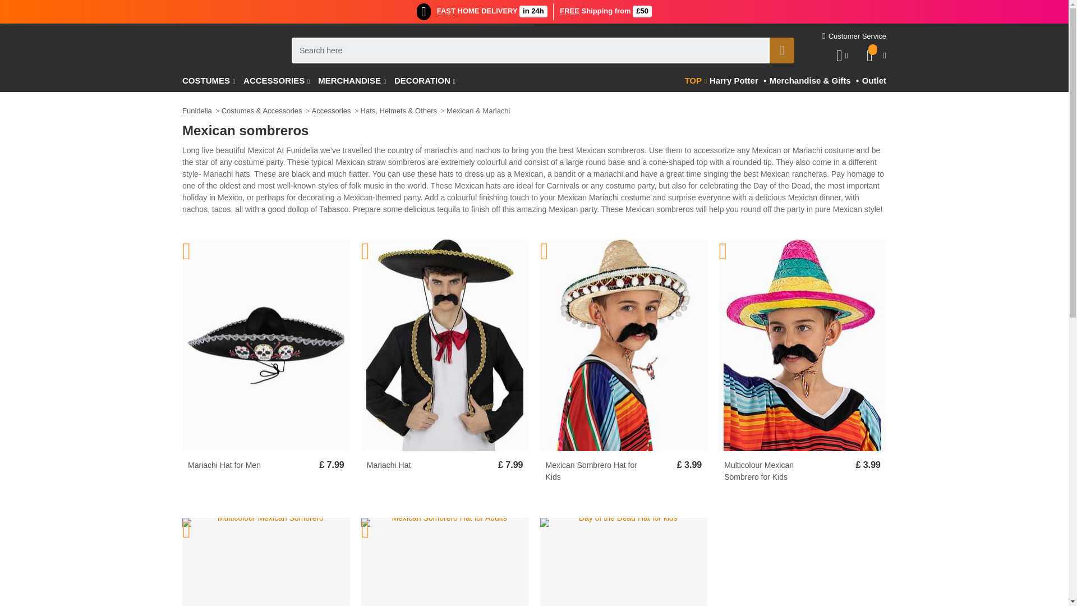  Describe the element at coordinates (212, 81) in the screenshot. I see `COSTUMES` at that location.